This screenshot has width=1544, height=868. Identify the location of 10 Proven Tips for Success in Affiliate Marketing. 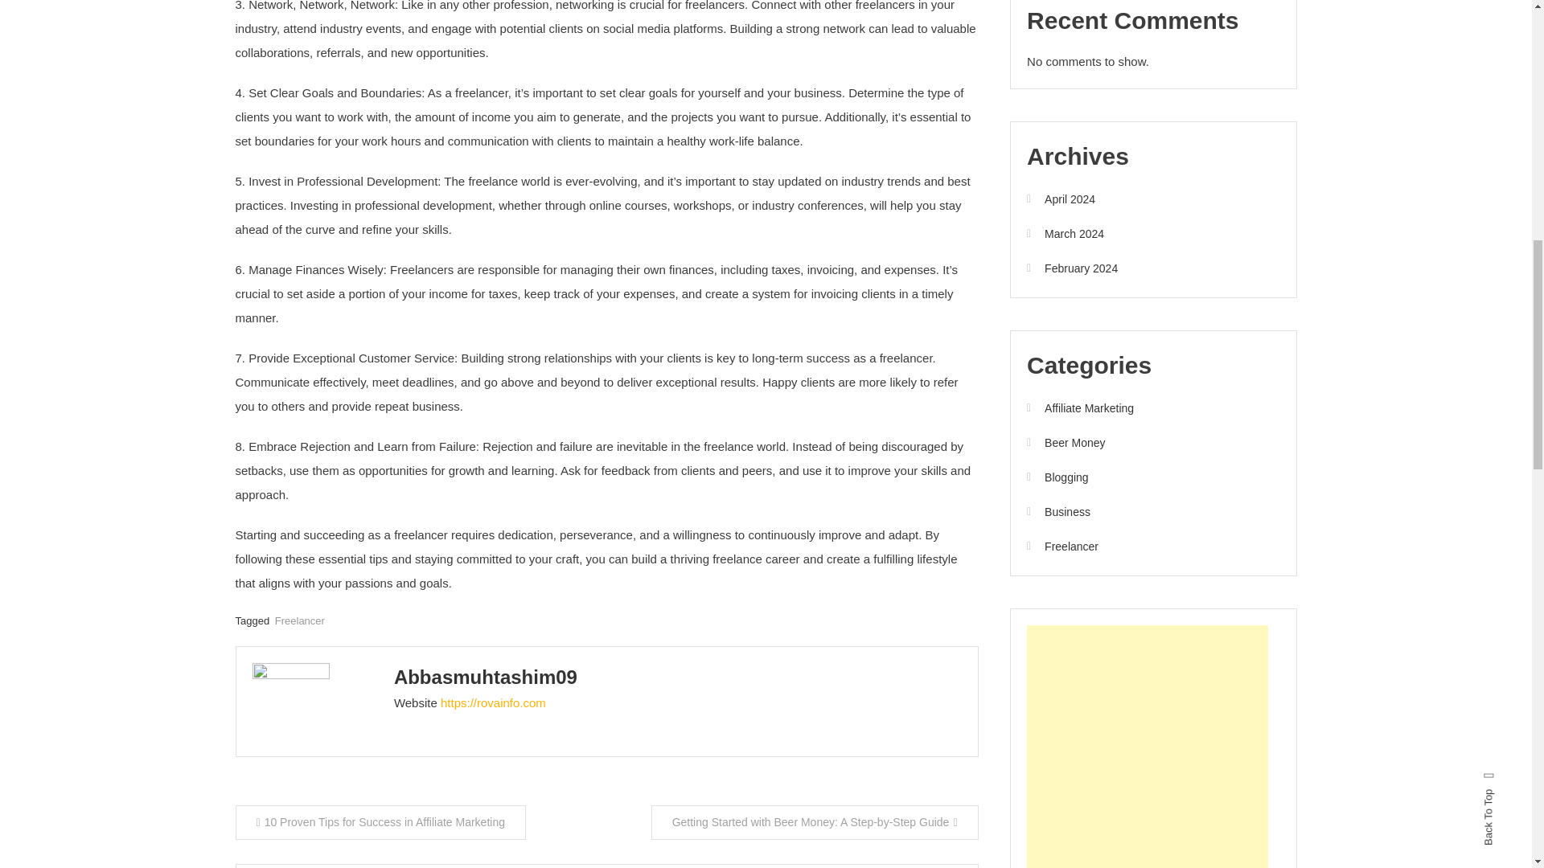
(380, 823).